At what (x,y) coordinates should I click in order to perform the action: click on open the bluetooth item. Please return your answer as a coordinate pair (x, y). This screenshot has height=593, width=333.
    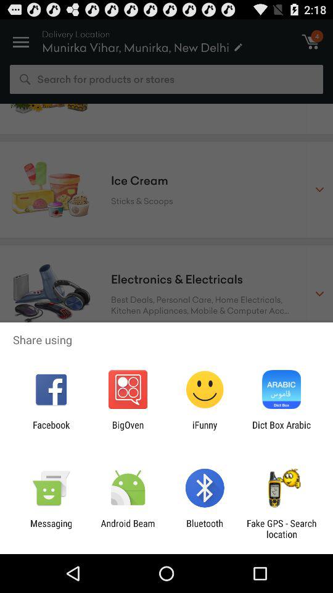
    Looking at the image, I should click on (205, 529).